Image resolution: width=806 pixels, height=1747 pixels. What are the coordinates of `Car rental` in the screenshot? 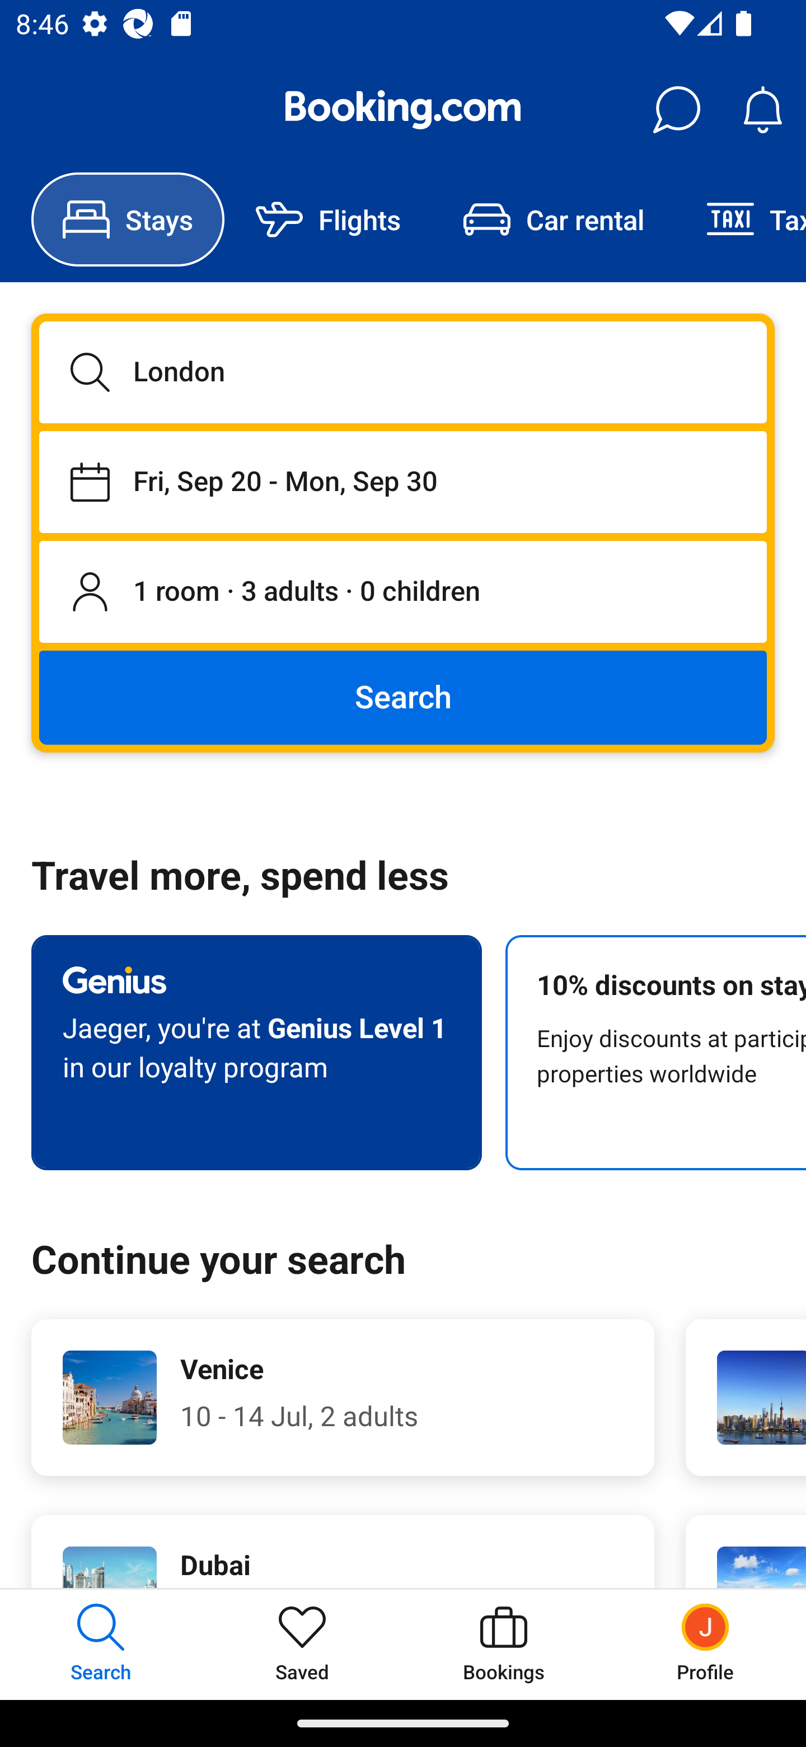 It's located at (553, 219).